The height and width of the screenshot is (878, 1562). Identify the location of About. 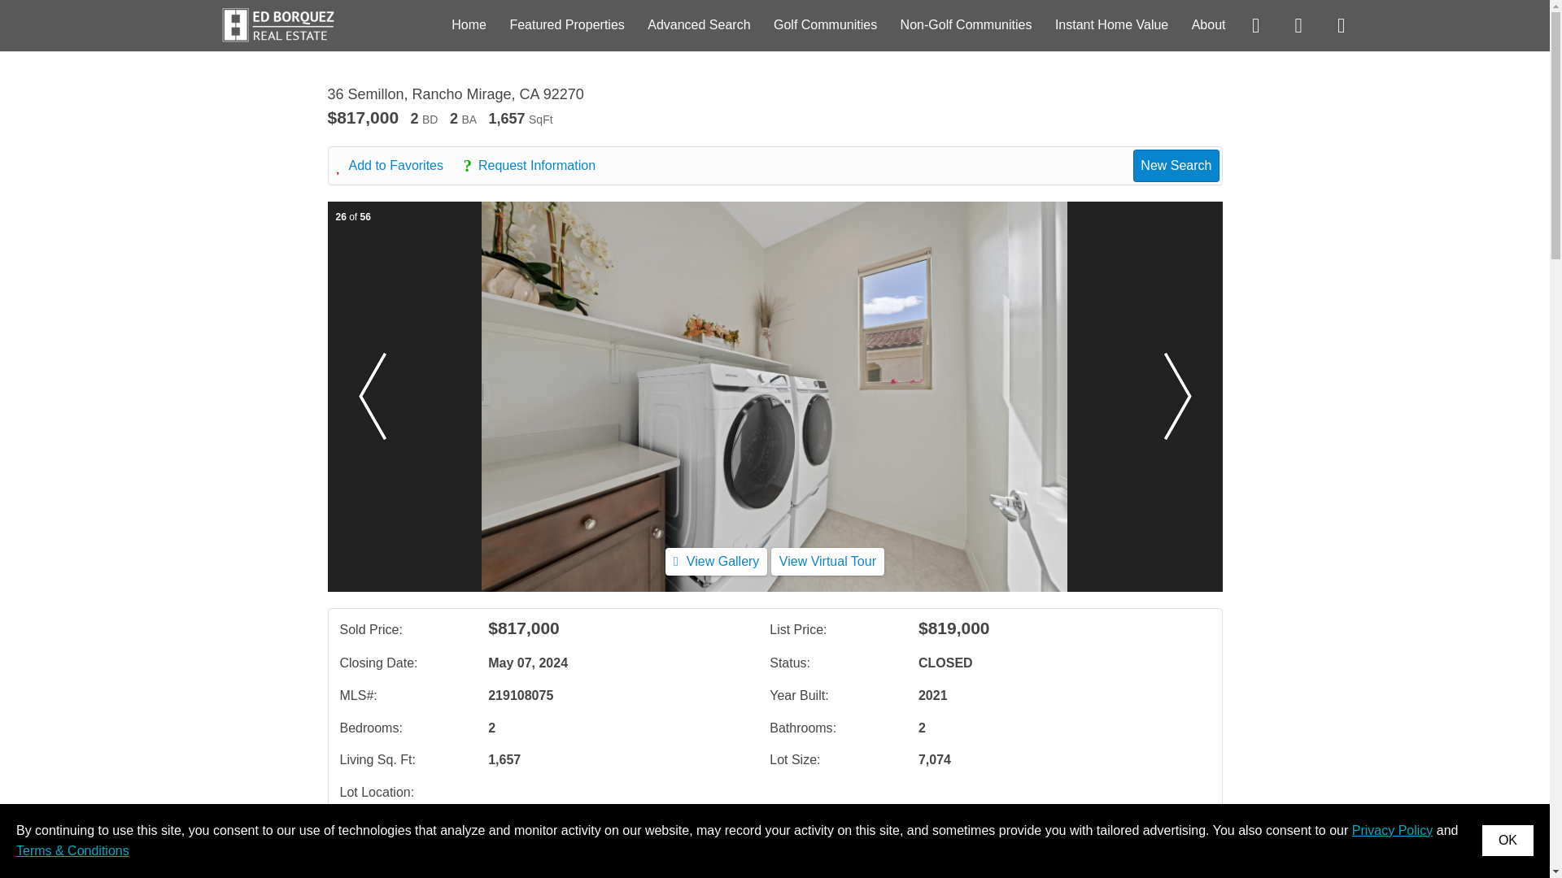
(1209, 24).